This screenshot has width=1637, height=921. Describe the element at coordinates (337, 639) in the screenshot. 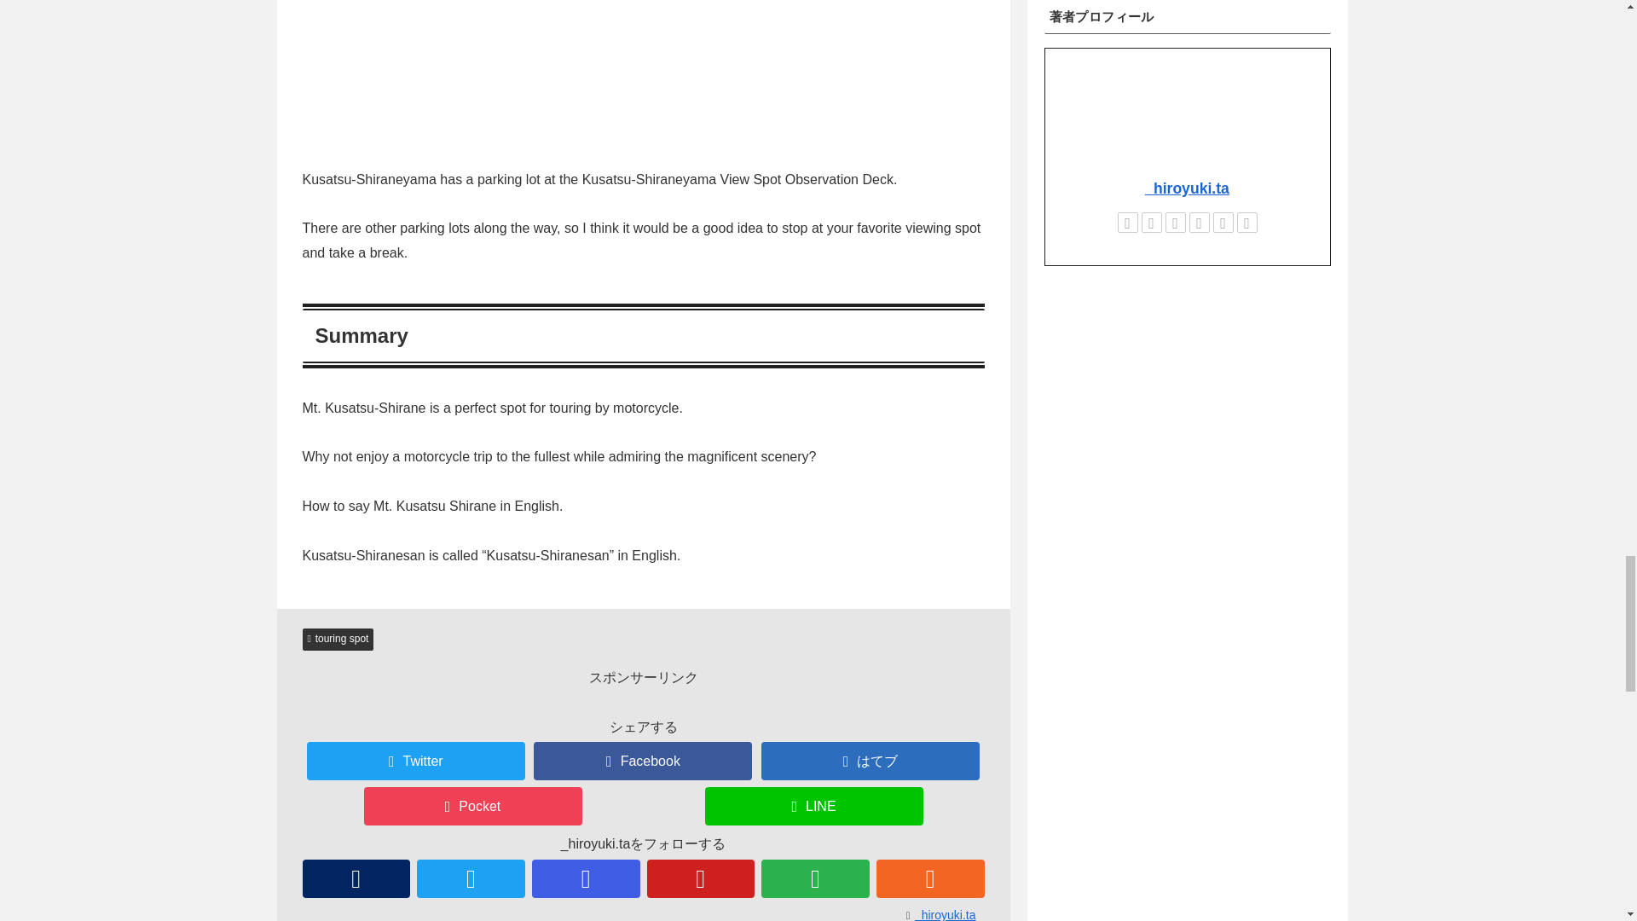

I see `touring spot` at that location.